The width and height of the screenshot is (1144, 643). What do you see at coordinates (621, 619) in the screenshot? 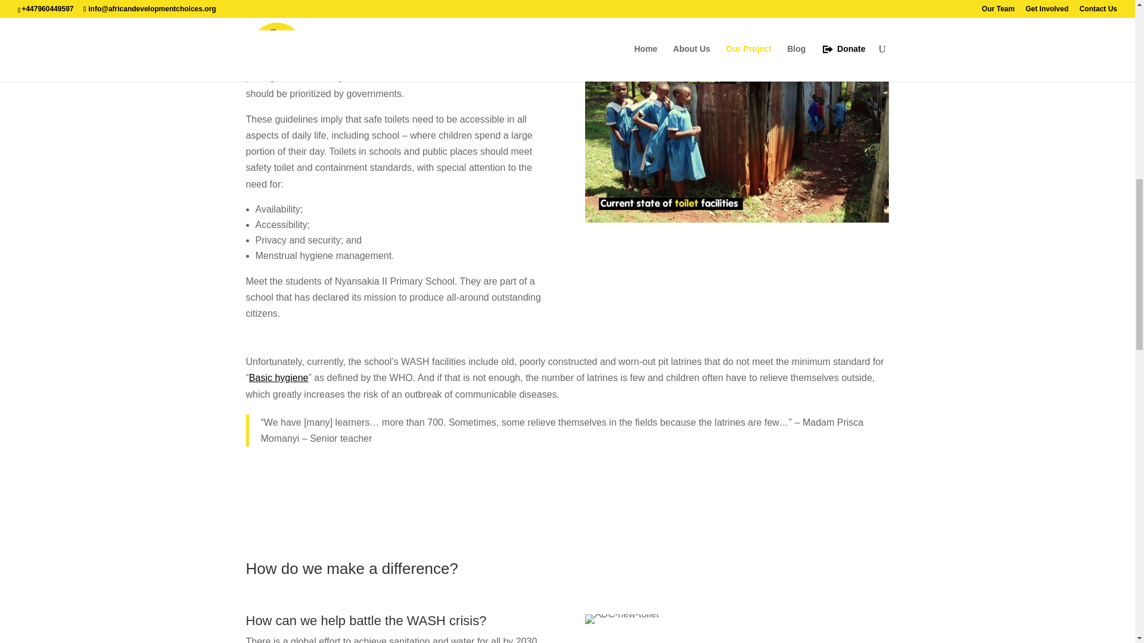
I see `ADC-new-toilet-6-768x432` at bounding box center [621, 619].